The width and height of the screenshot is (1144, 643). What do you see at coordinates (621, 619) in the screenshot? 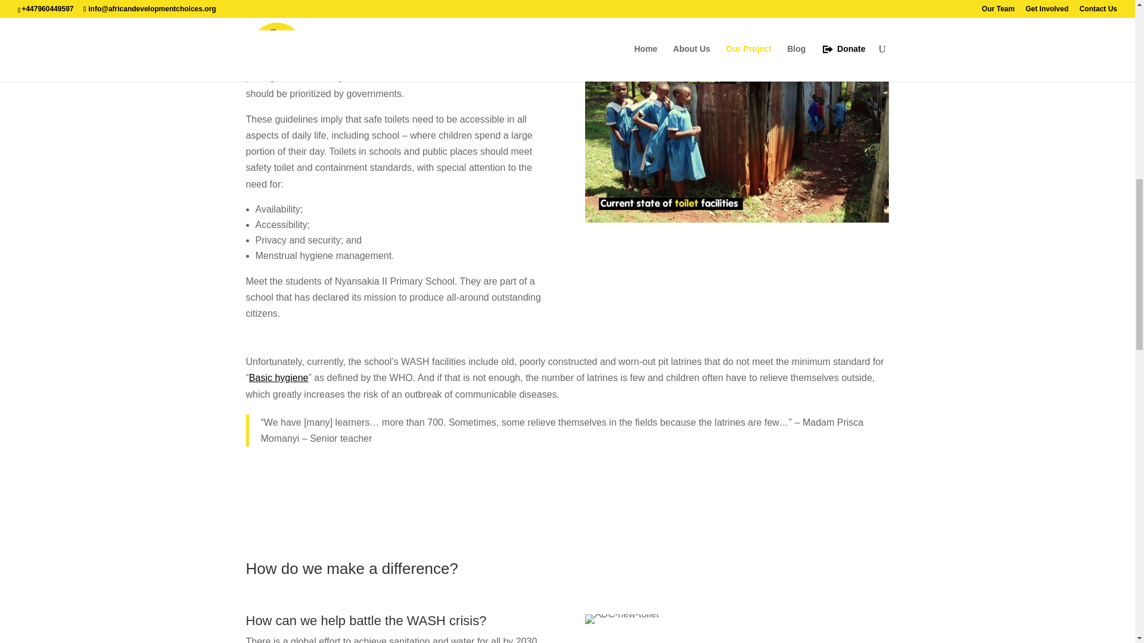
I see `ADC-new-toilet-6-768x432` at bounding box center [621, 619].